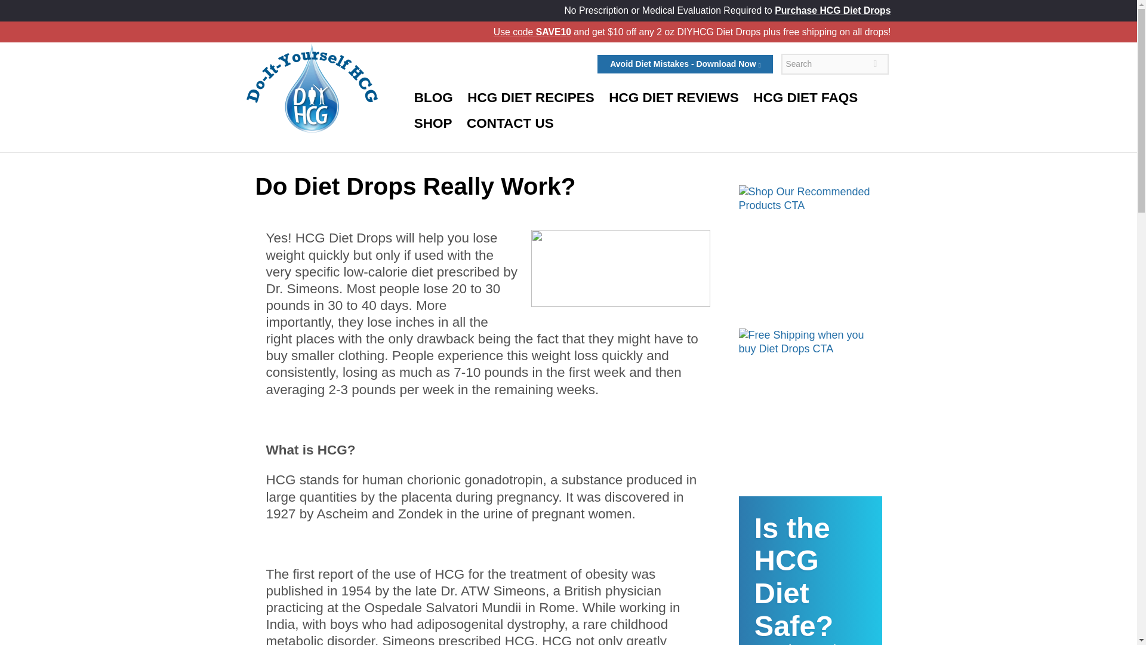  Describe the element at coordinates (530, 98) in the screenshot. I see `HCG DIET RECIPES` at that location.